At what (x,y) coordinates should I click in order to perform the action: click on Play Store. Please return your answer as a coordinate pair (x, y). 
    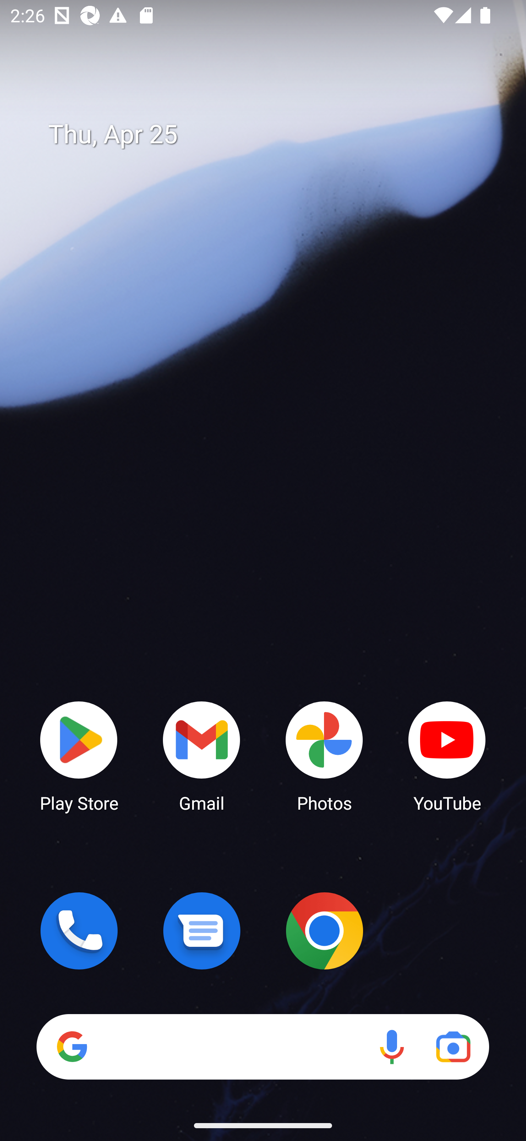
    Looking at the image, I should click on (79, 756).